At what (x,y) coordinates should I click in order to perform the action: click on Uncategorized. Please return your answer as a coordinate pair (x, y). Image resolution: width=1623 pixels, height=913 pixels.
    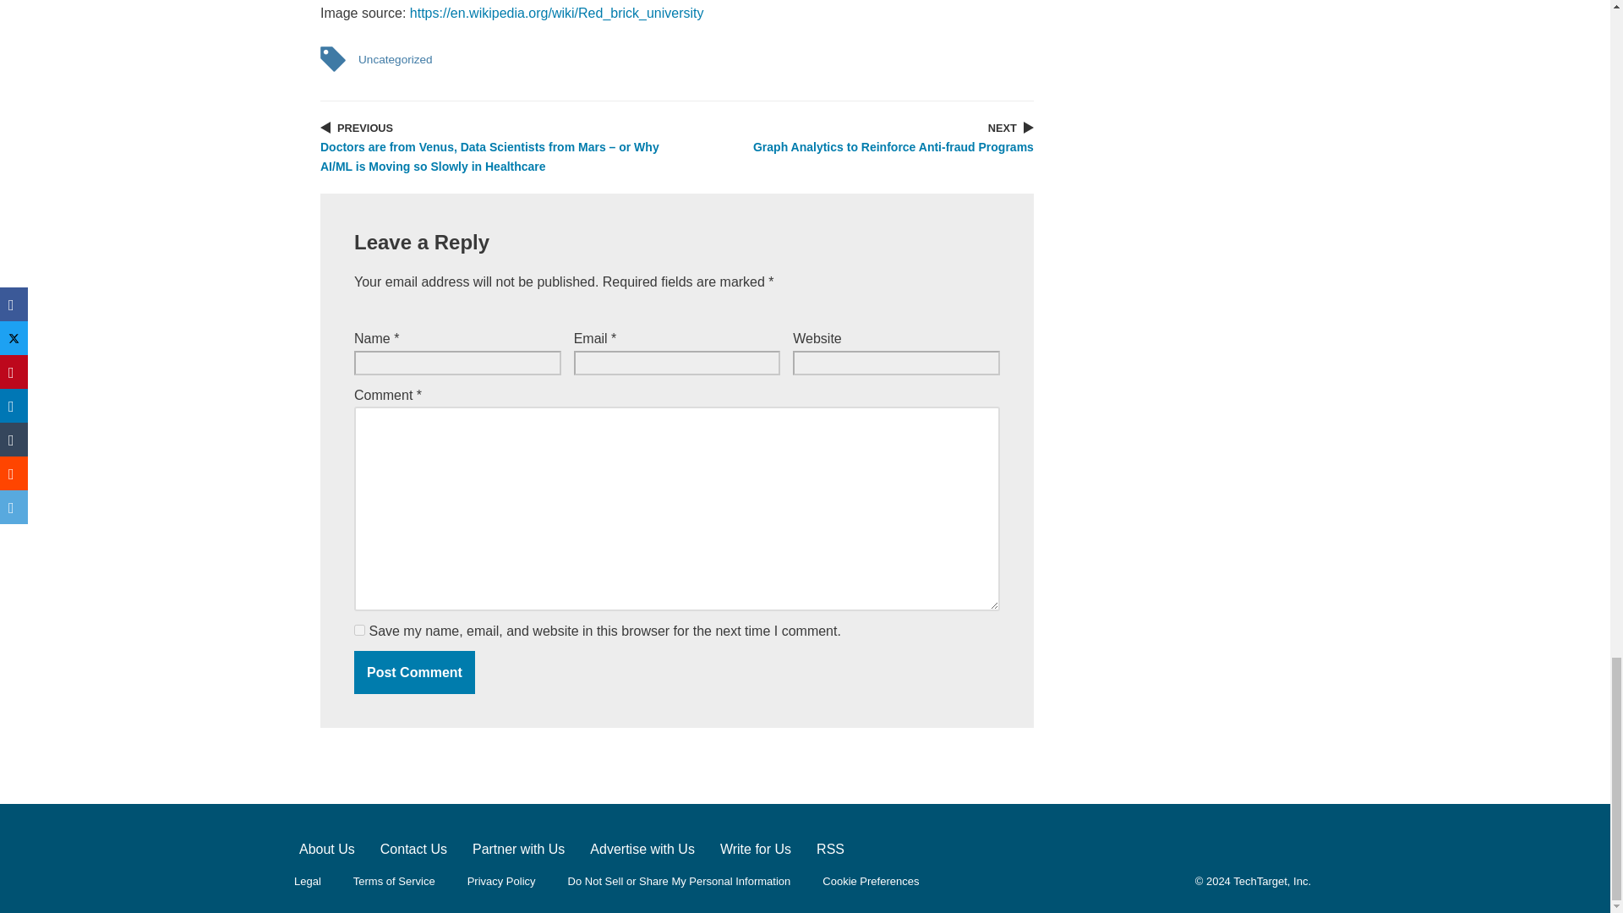
    Looking at the image, I should click on (395, 59).